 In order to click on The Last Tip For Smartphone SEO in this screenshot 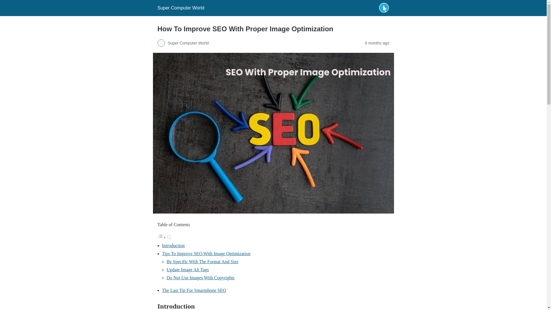, I will do `click(194, 290)`.